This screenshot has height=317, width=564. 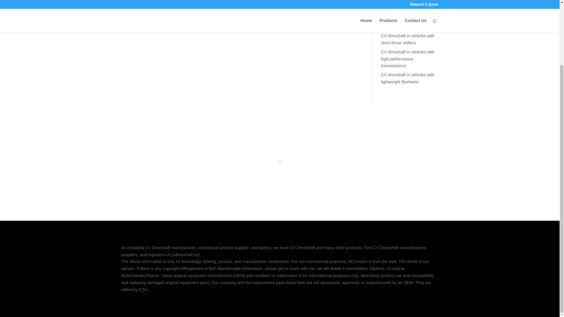 I want to click on CV driveshaft in vehicles with automatic gearboxes, so click(x=408, y=23).